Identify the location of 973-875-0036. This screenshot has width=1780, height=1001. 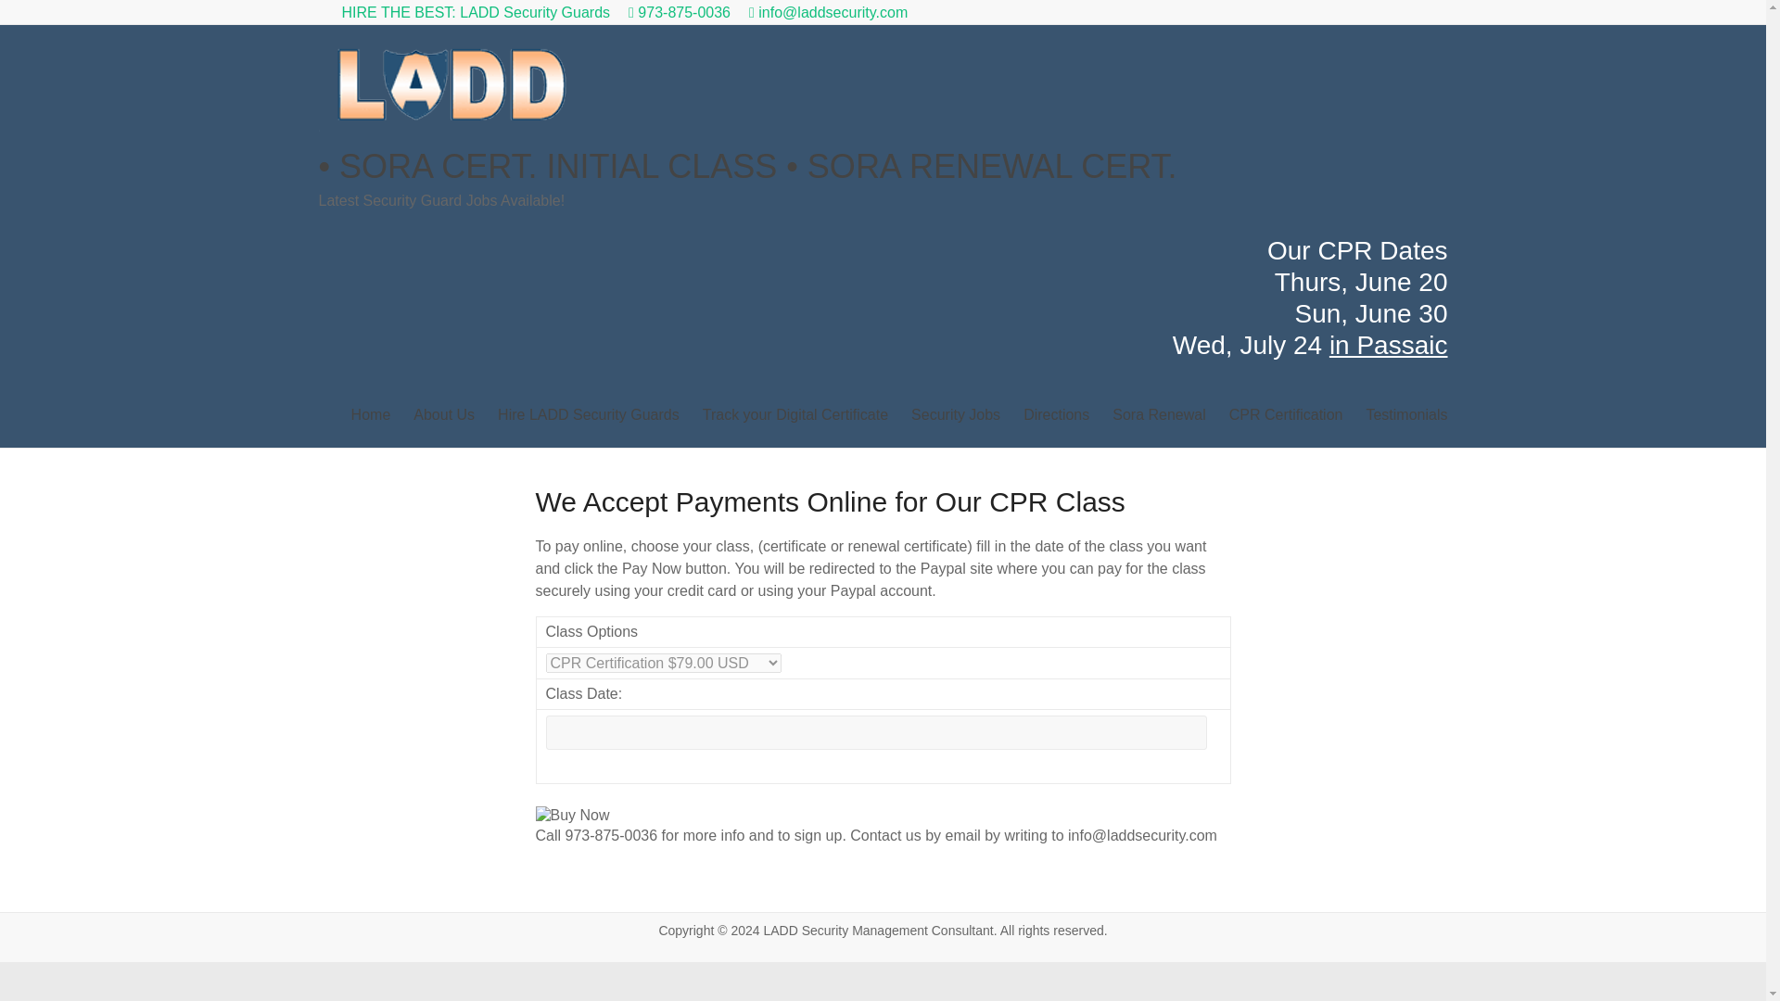
(679, 12).